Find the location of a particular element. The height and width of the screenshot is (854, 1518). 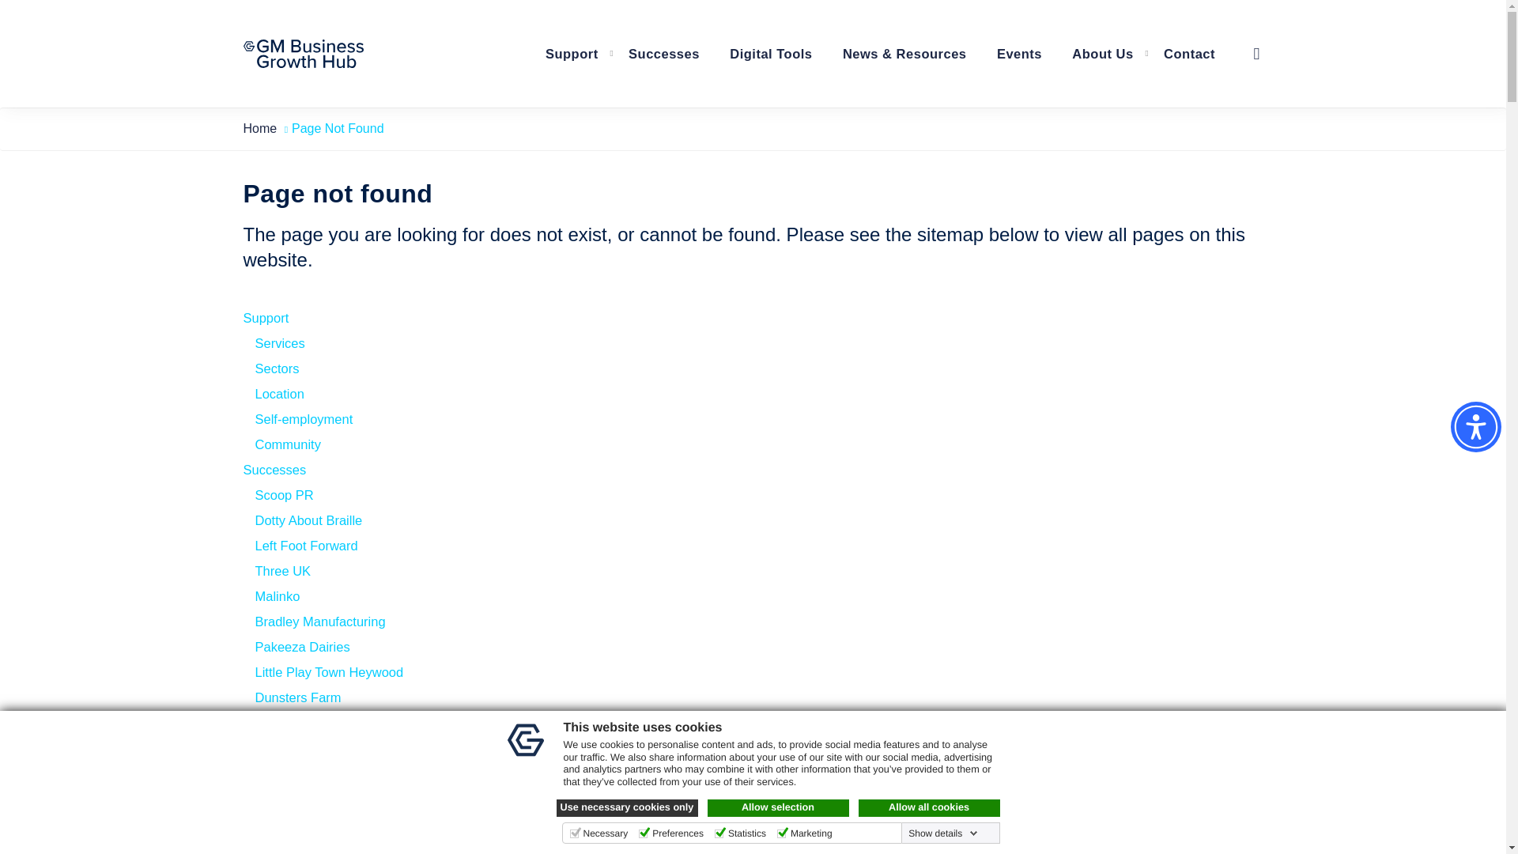

Use necessary cookies only is located at coordinates (628, 807).